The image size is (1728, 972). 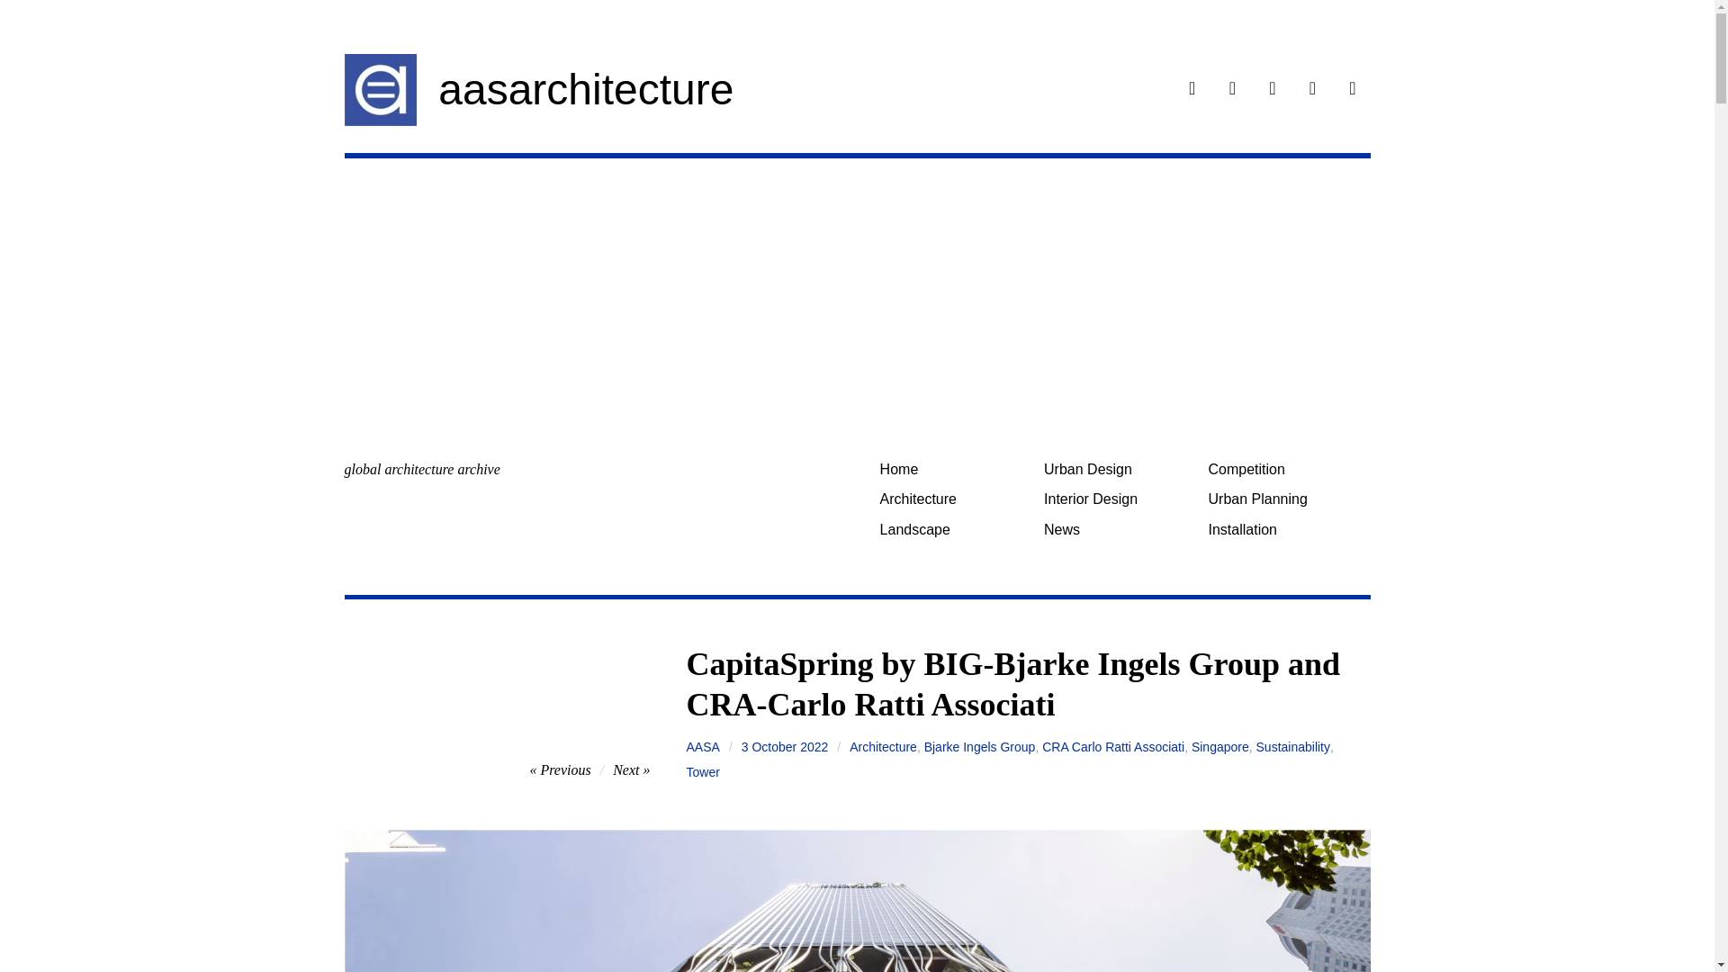 What do you see at coordinates (703, 747) in the screenshot?
I see `AASA` at bounding box center [703, 747].